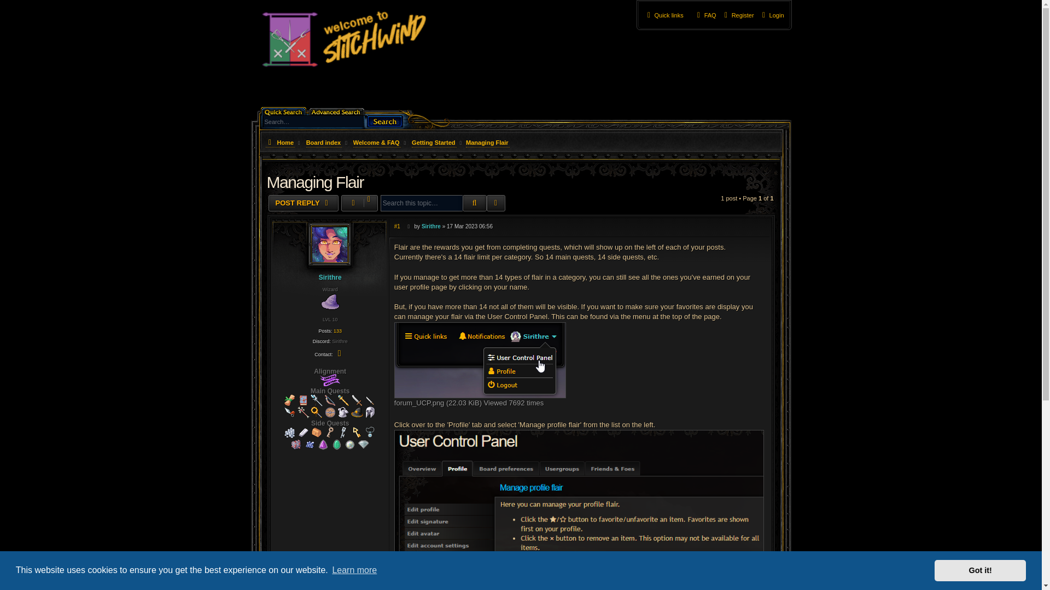  Describe the element at coordinates (487, 142) in the screenshot. I see `Managing Flair` at that location.